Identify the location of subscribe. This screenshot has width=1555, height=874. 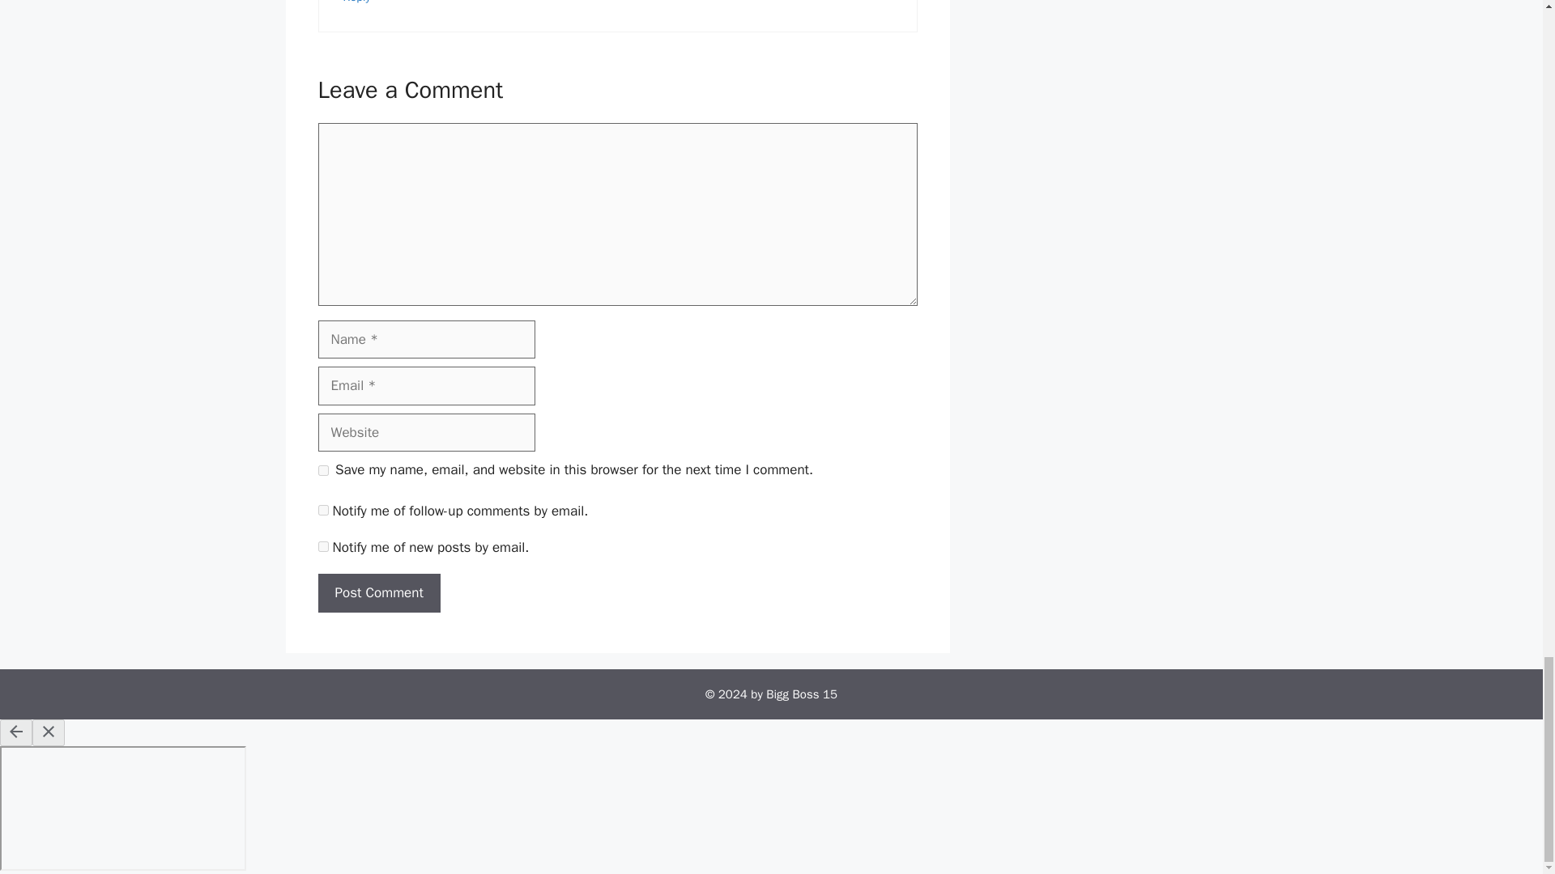
(322, 510).